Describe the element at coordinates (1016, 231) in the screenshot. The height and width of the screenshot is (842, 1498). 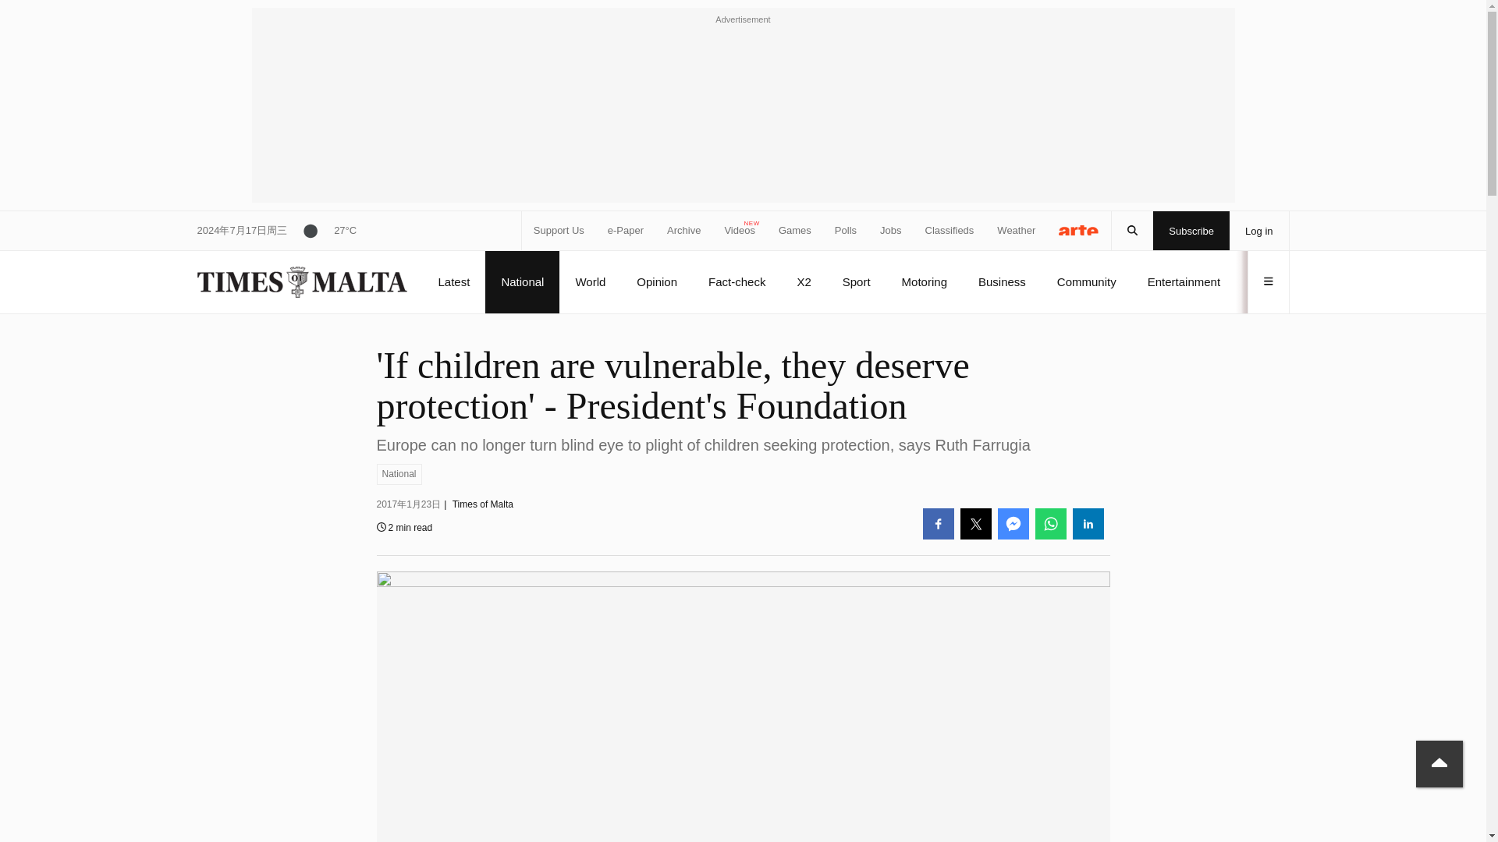
I see `Weather` at that location.